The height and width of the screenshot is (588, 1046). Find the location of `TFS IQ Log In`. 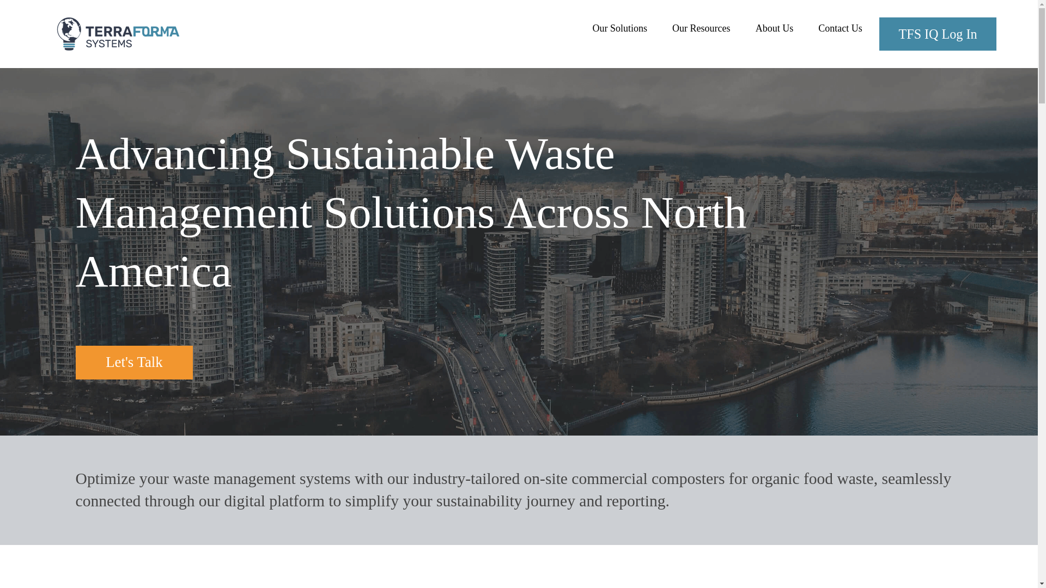

TFS IQ Log In is located at coordinates (938, 34).